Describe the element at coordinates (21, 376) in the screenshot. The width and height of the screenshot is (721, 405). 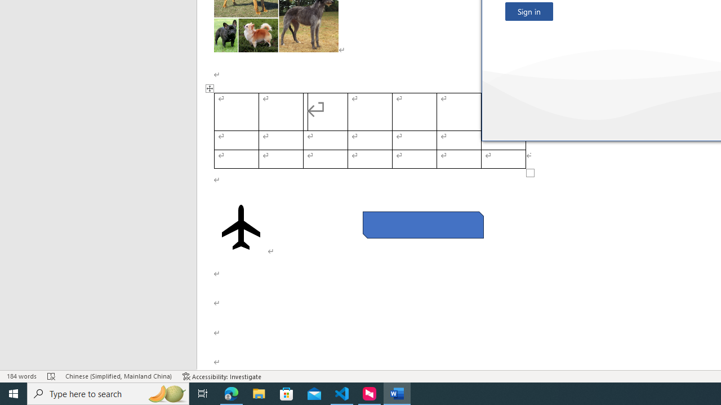
I see `Word Count 184 words` at that location.